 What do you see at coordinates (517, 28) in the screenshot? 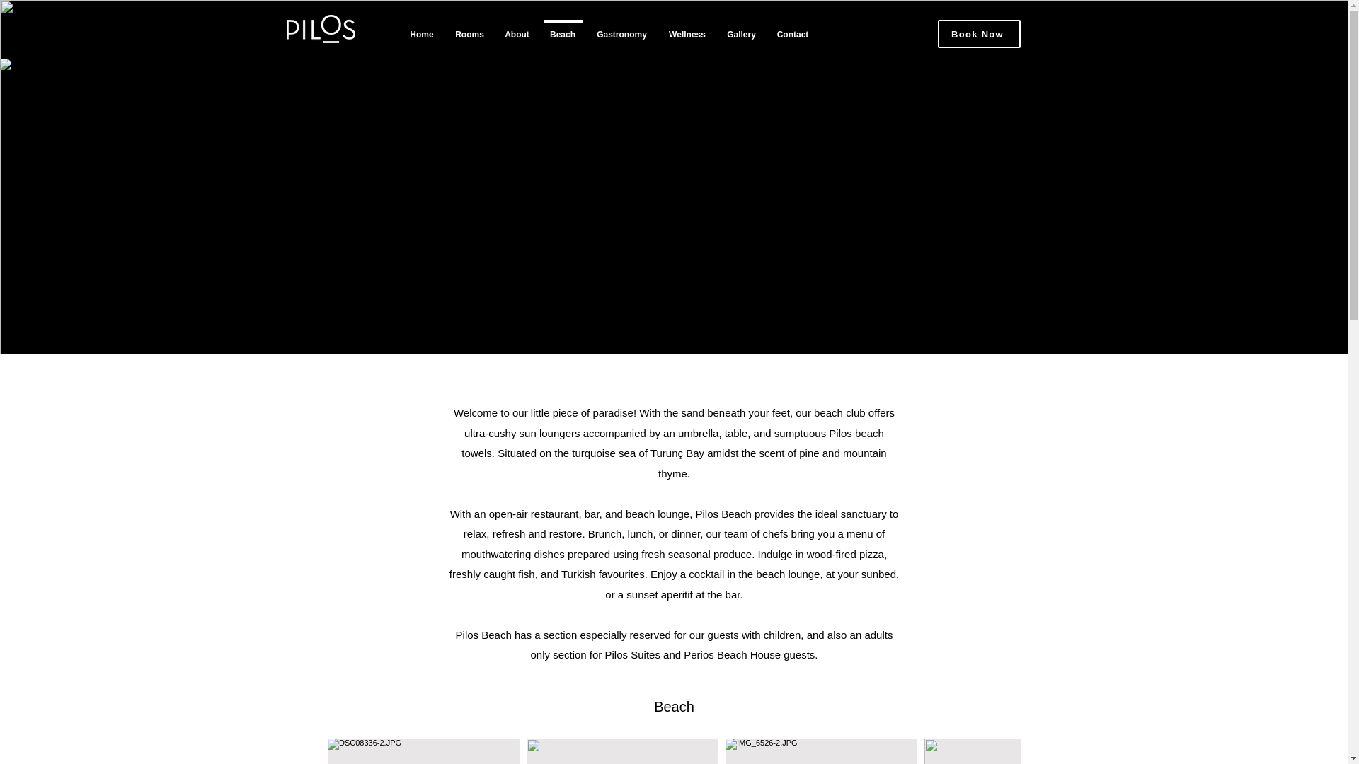
I see `About` at bounding box center [517, 28].